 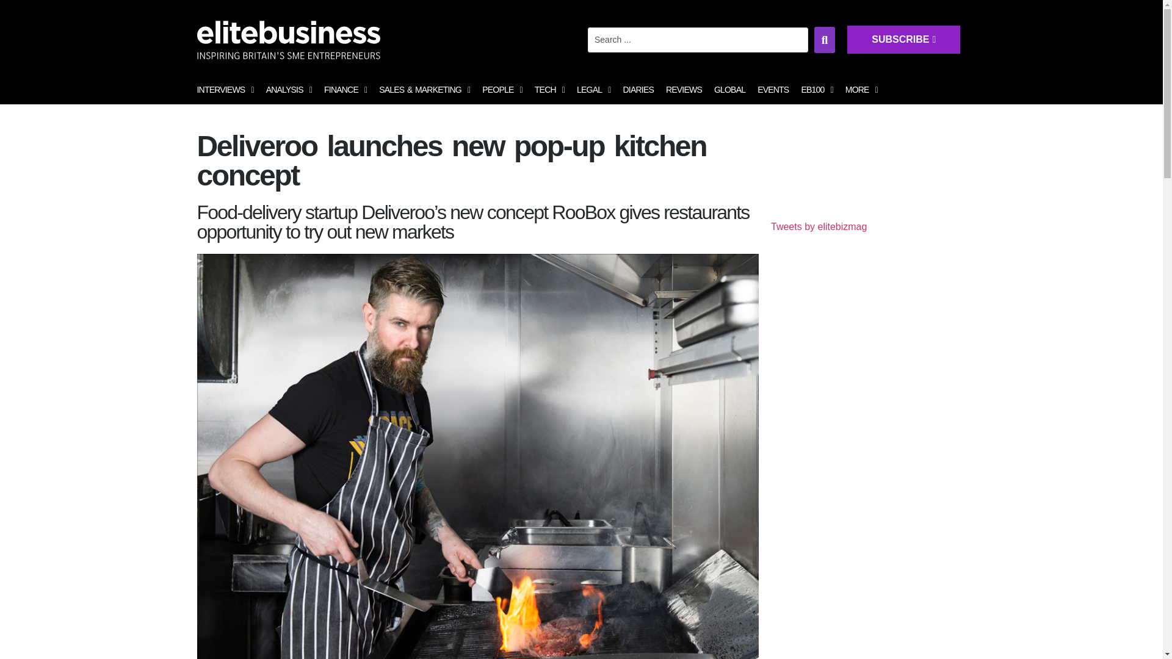 What do you see at coordinates (549, 90) in the screenshot?
I see `TECH` at bounding box center [549, 90].